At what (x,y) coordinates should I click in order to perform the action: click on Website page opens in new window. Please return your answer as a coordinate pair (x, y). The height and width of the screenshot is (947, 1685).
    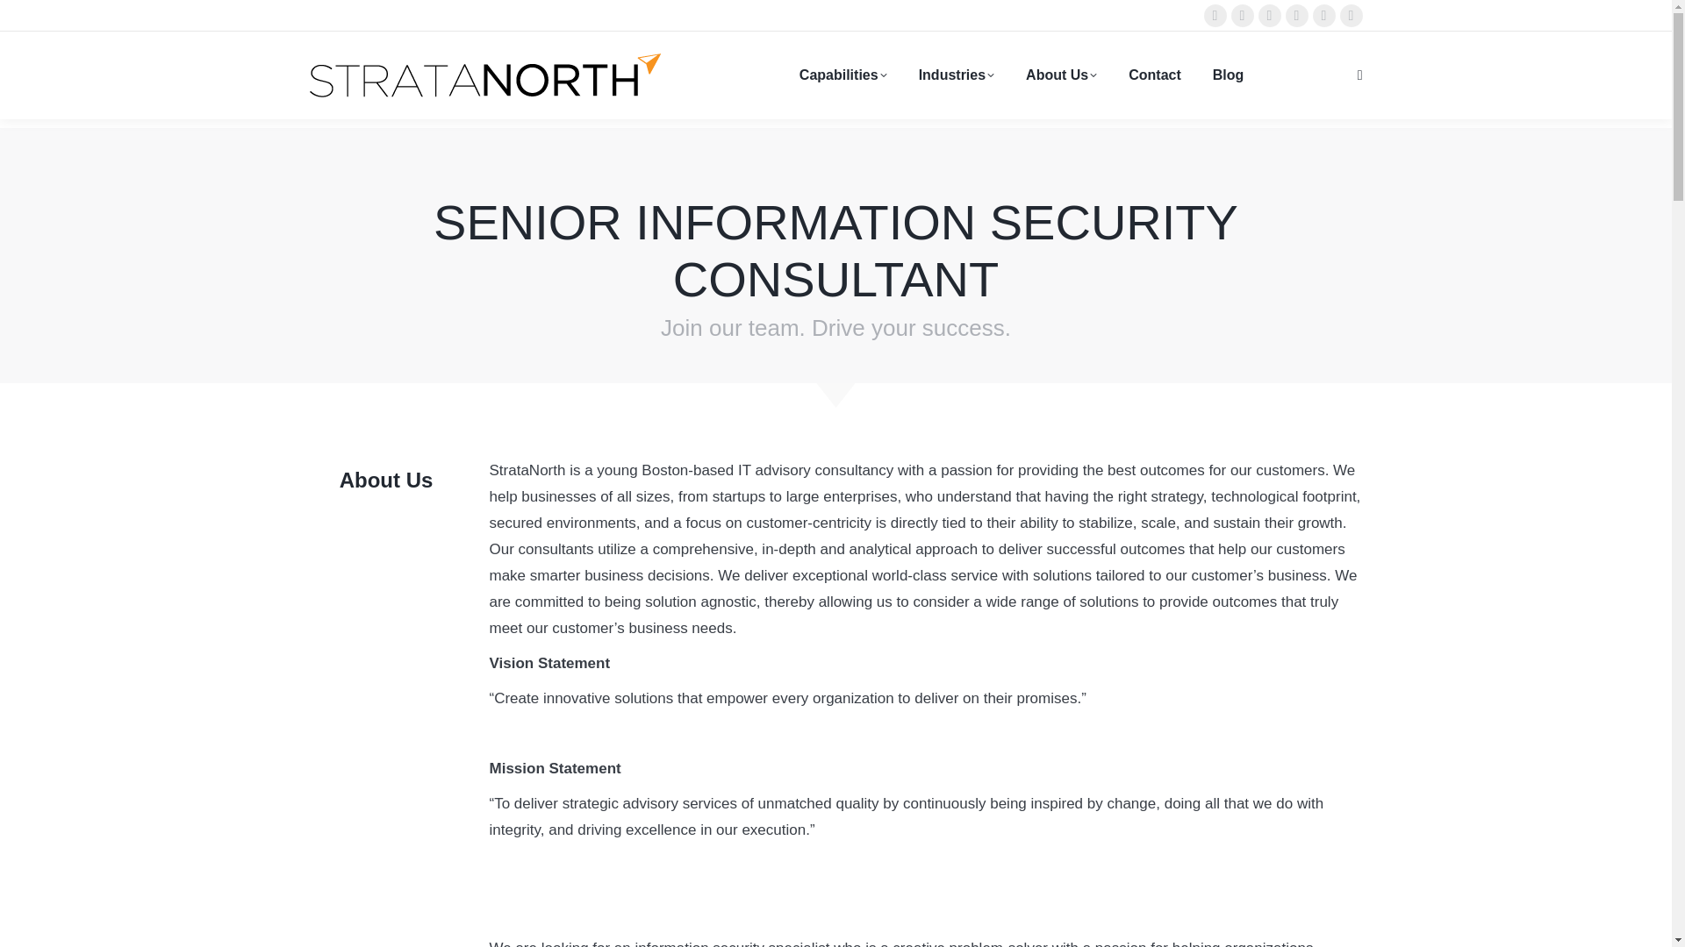
    Looking at the image, I should click on (1295, 16).